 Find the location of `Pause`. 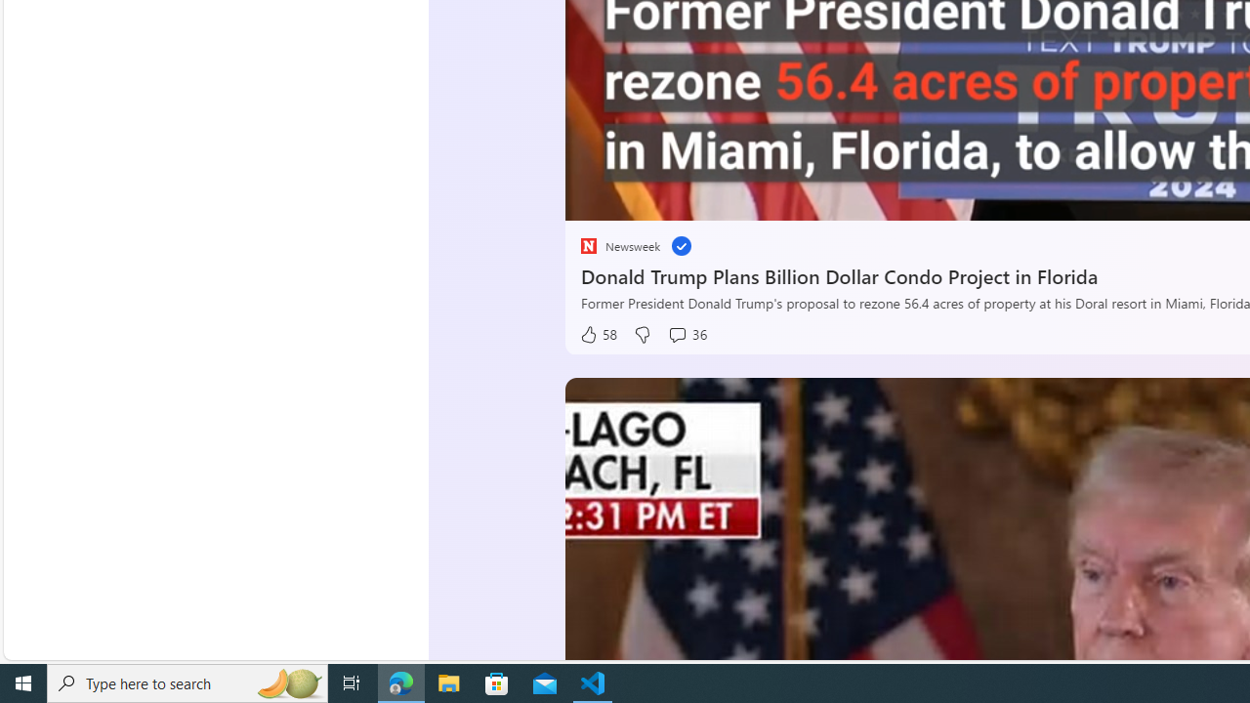

Pause is located at coordinates (594, 198).